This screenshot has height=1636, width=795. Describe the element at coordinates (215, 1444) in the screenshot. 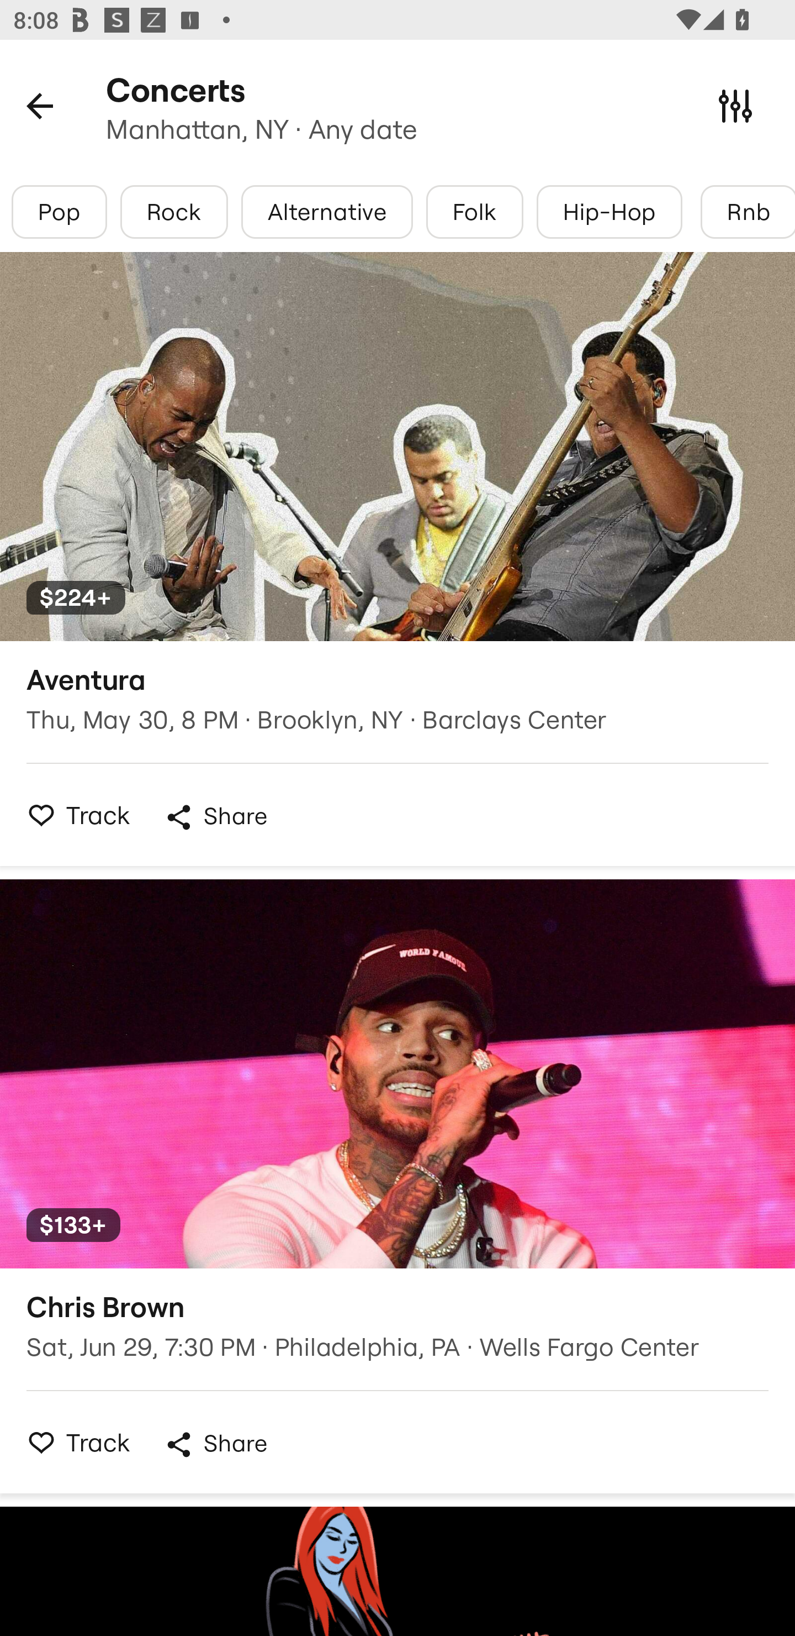

I see `Share` at that location.